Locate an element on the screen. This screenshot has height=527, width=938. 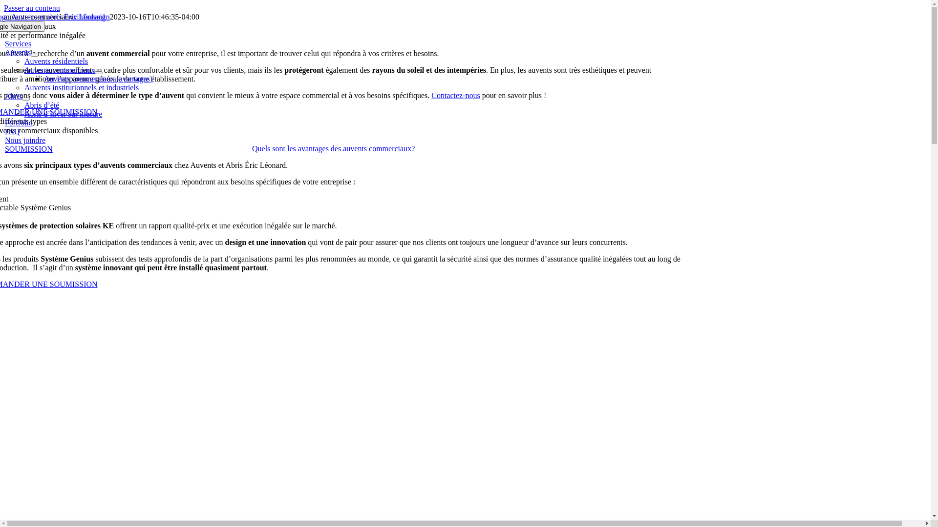
Auvents institutionnels et industriels is located at coordinates (82, 88).